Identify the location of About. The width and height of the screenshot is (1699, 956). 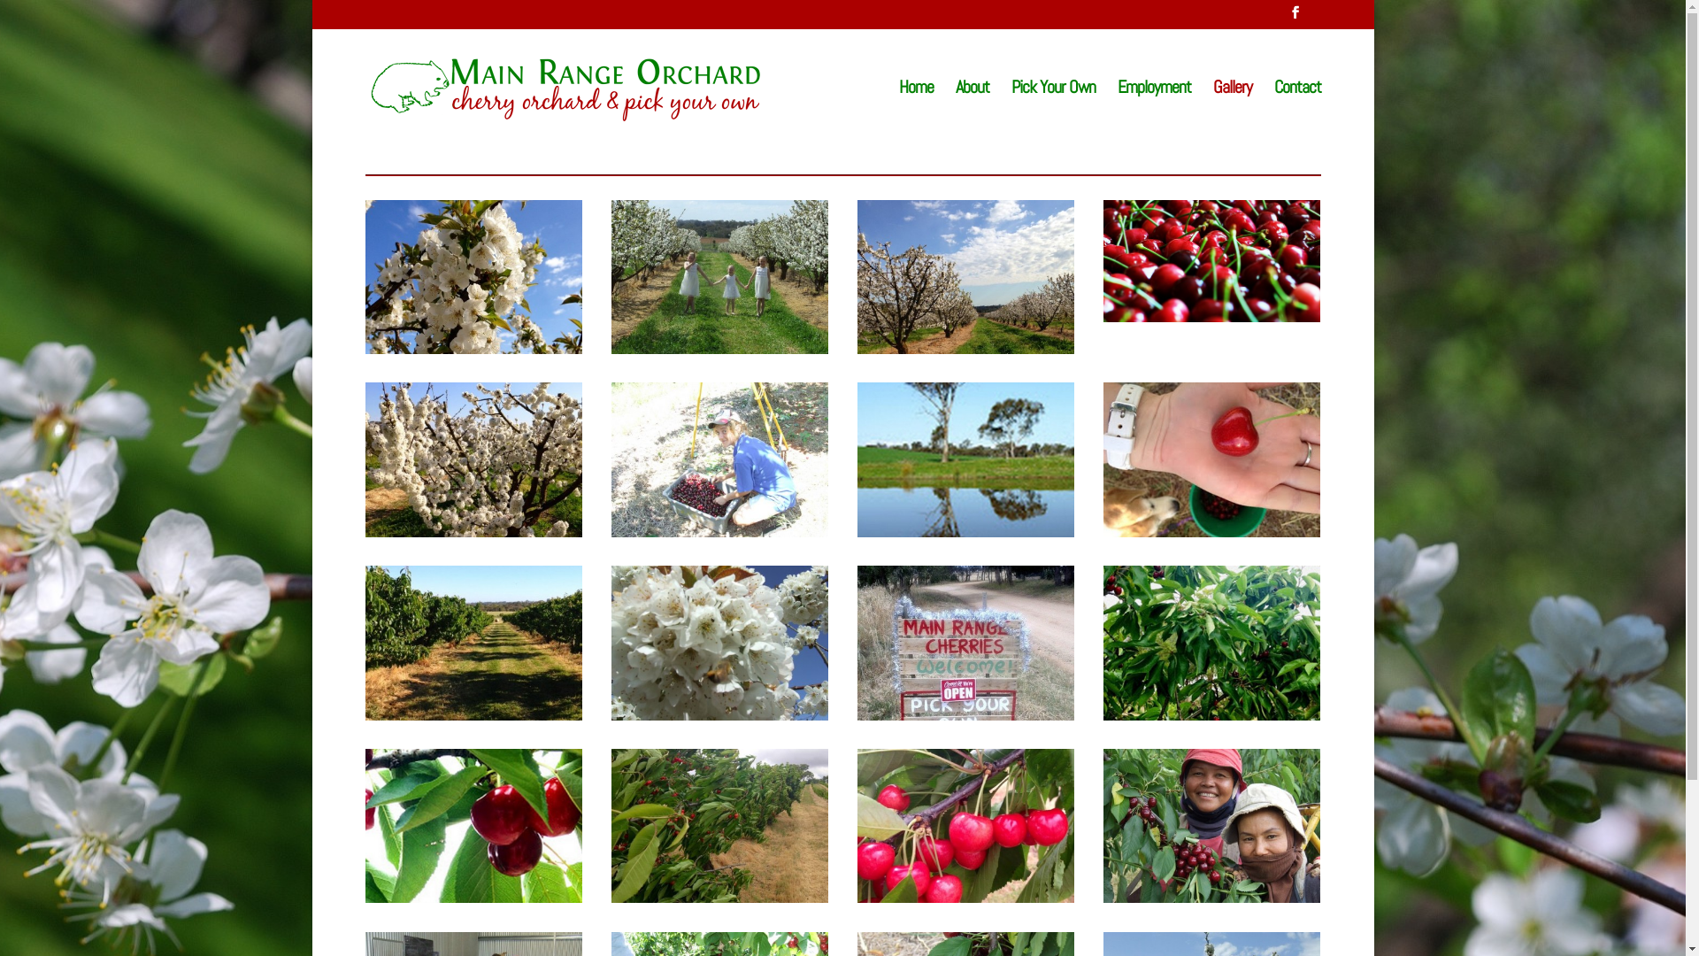
(973, 112).